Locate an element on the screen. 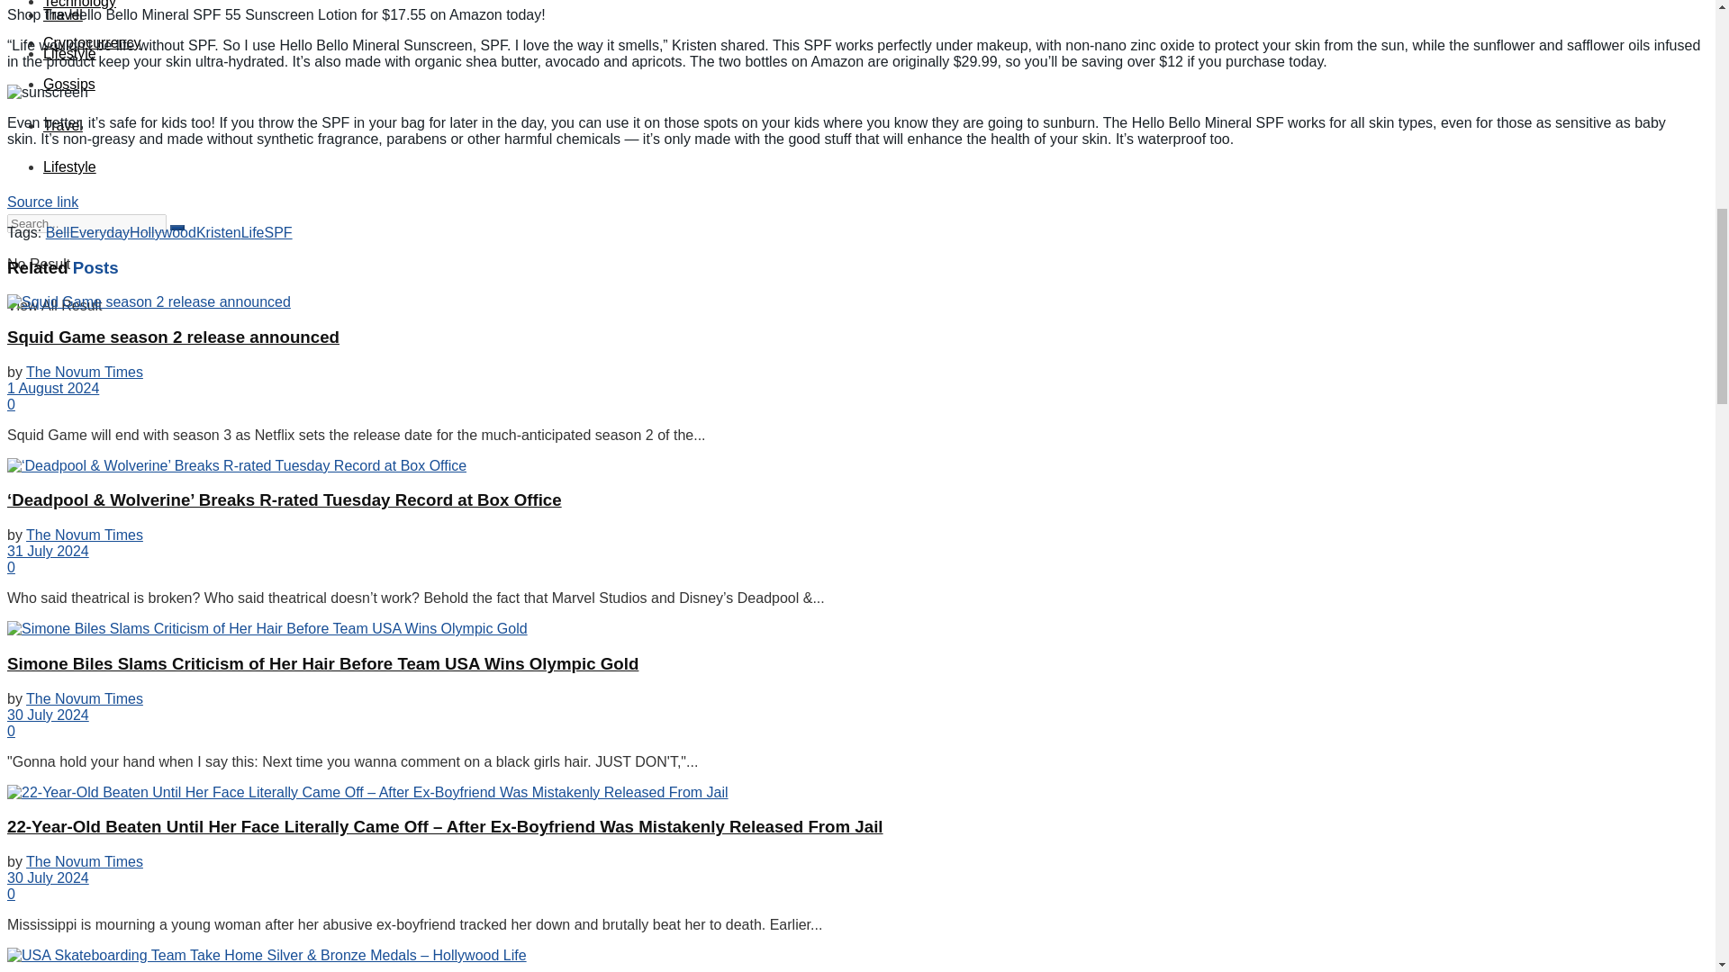 This screenshot has height=972, width=1729. Travel is located at coordinates (63, 14).